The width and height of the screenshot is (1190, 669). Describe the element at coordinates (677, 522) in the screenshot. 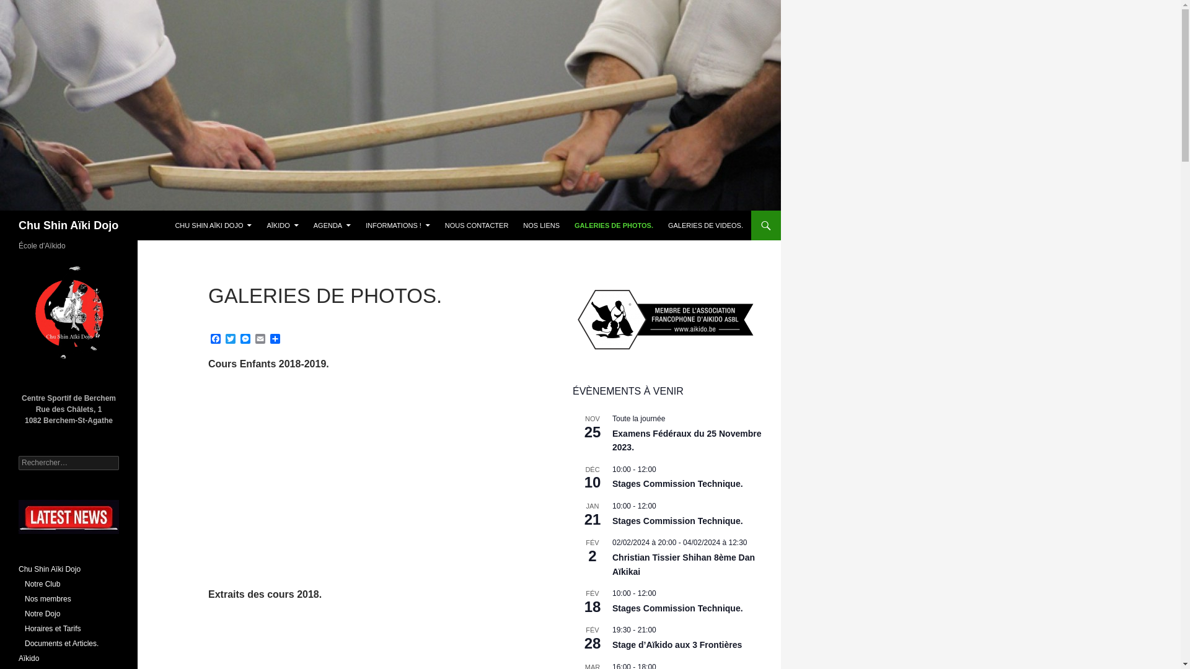

I see `Stages Commission Technique.` at that location.